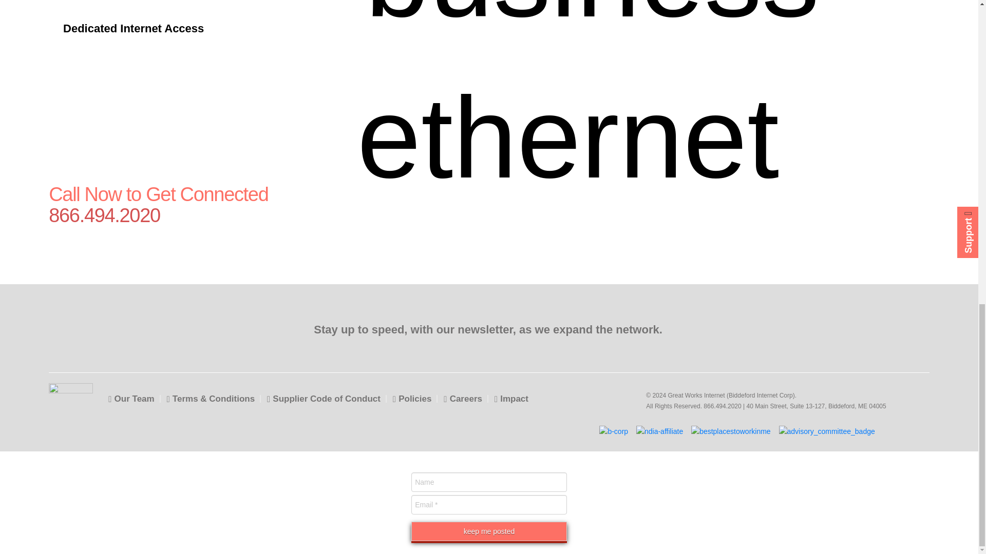 This screenshot has height=554, width=986. I want to click on 866.494.2020, so click(180, 215).